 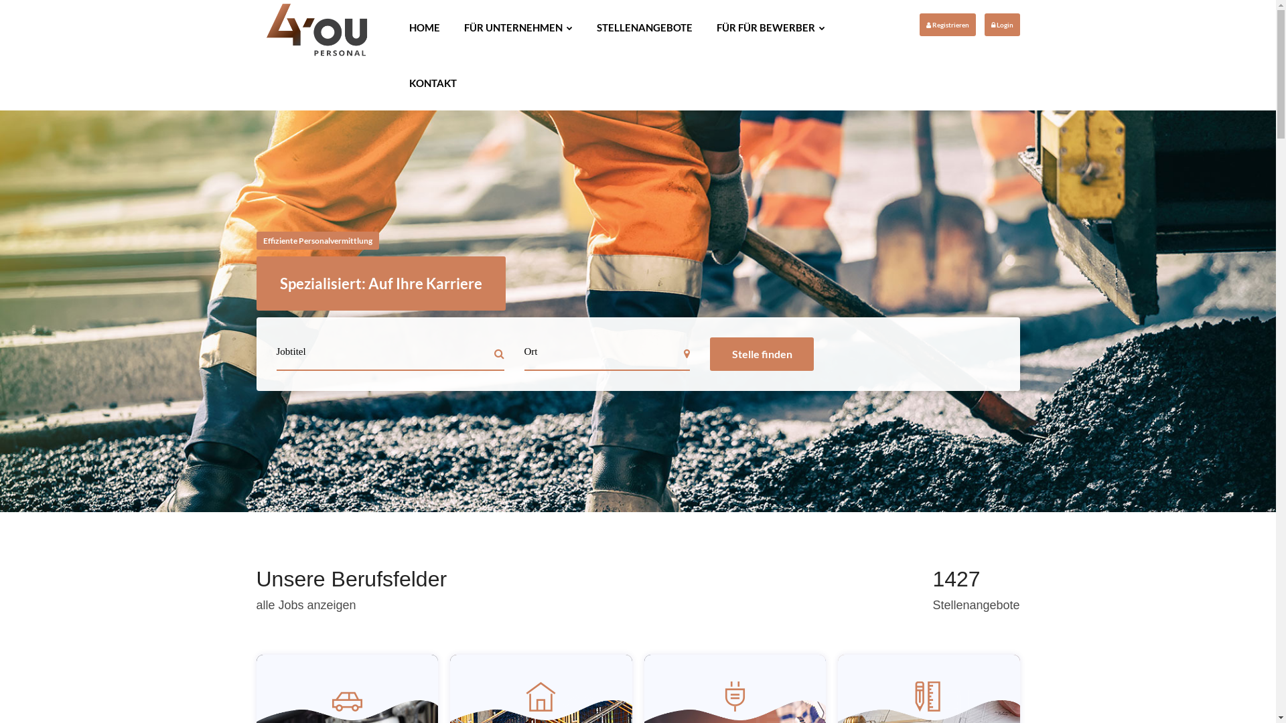 I want to click on HOME, so click(x=425, y=28).